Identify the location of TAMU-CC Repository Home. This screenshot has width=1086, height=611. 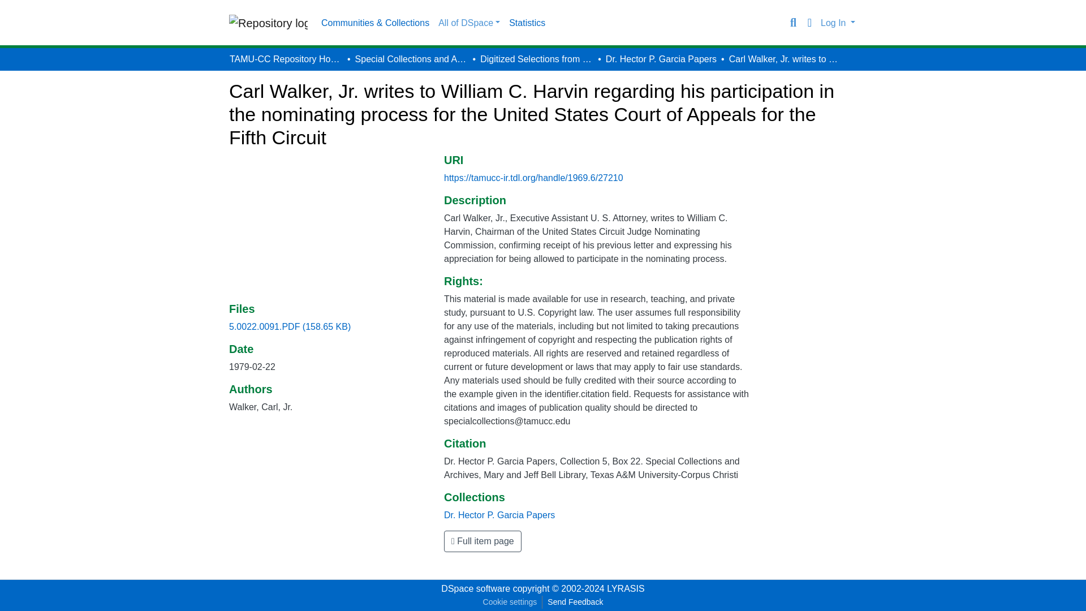
(286, 59).